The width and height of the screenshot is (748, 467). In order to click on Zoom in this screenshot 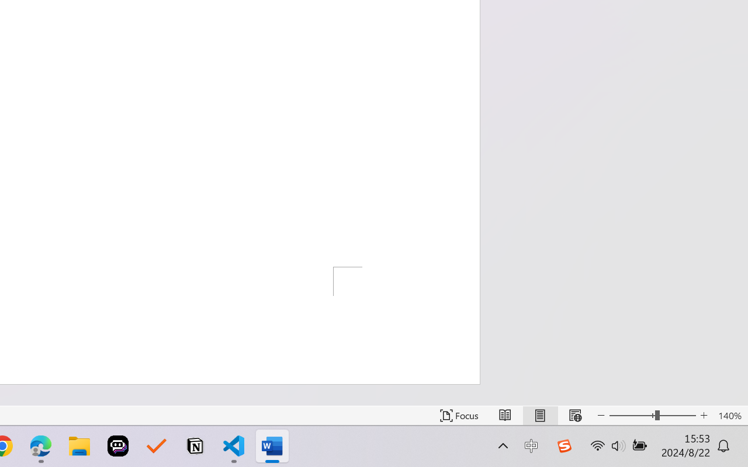, I will do `click(652, 416)`.